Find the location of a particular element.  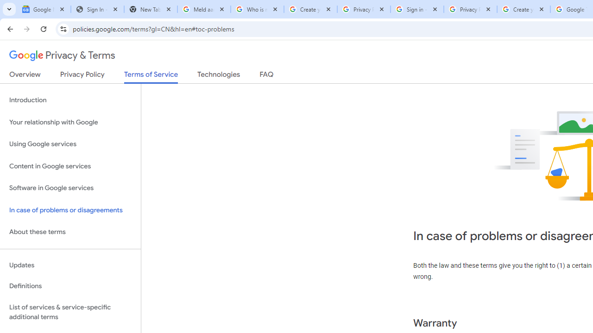

FAQ is located at coordinates (267, 76).